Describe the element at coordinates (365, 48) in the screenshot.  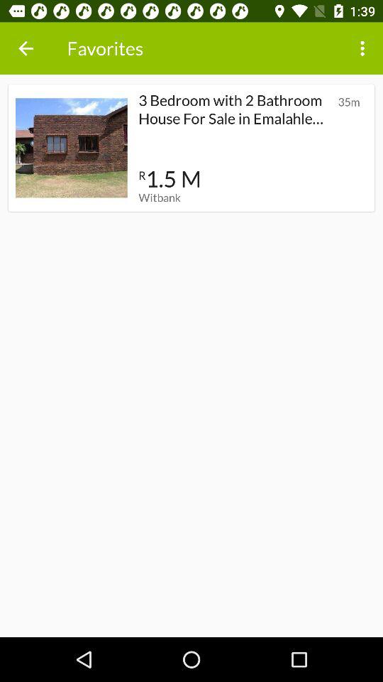
I see `turn on the item above 35m` at that location.